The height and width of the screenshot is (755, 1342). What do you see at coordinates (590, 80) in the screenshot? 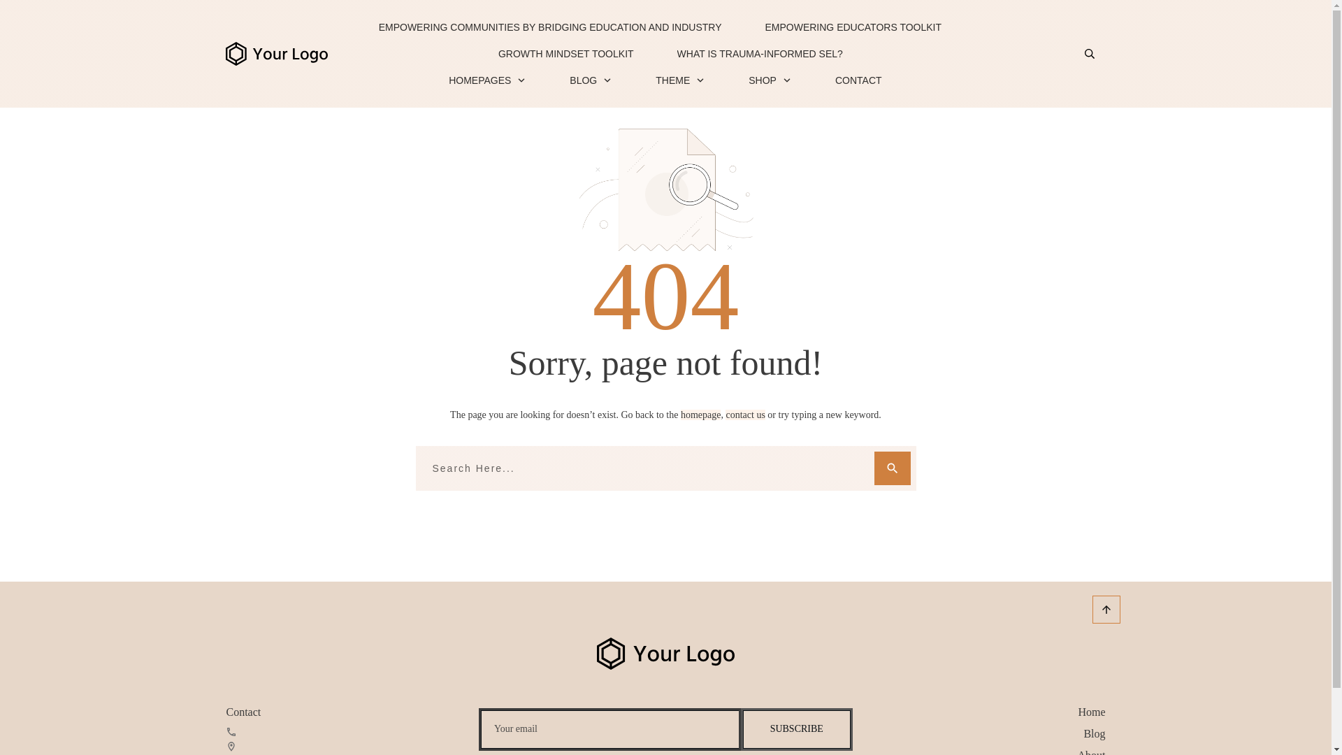
I see `BLOG` at bounding box center [590, 80].